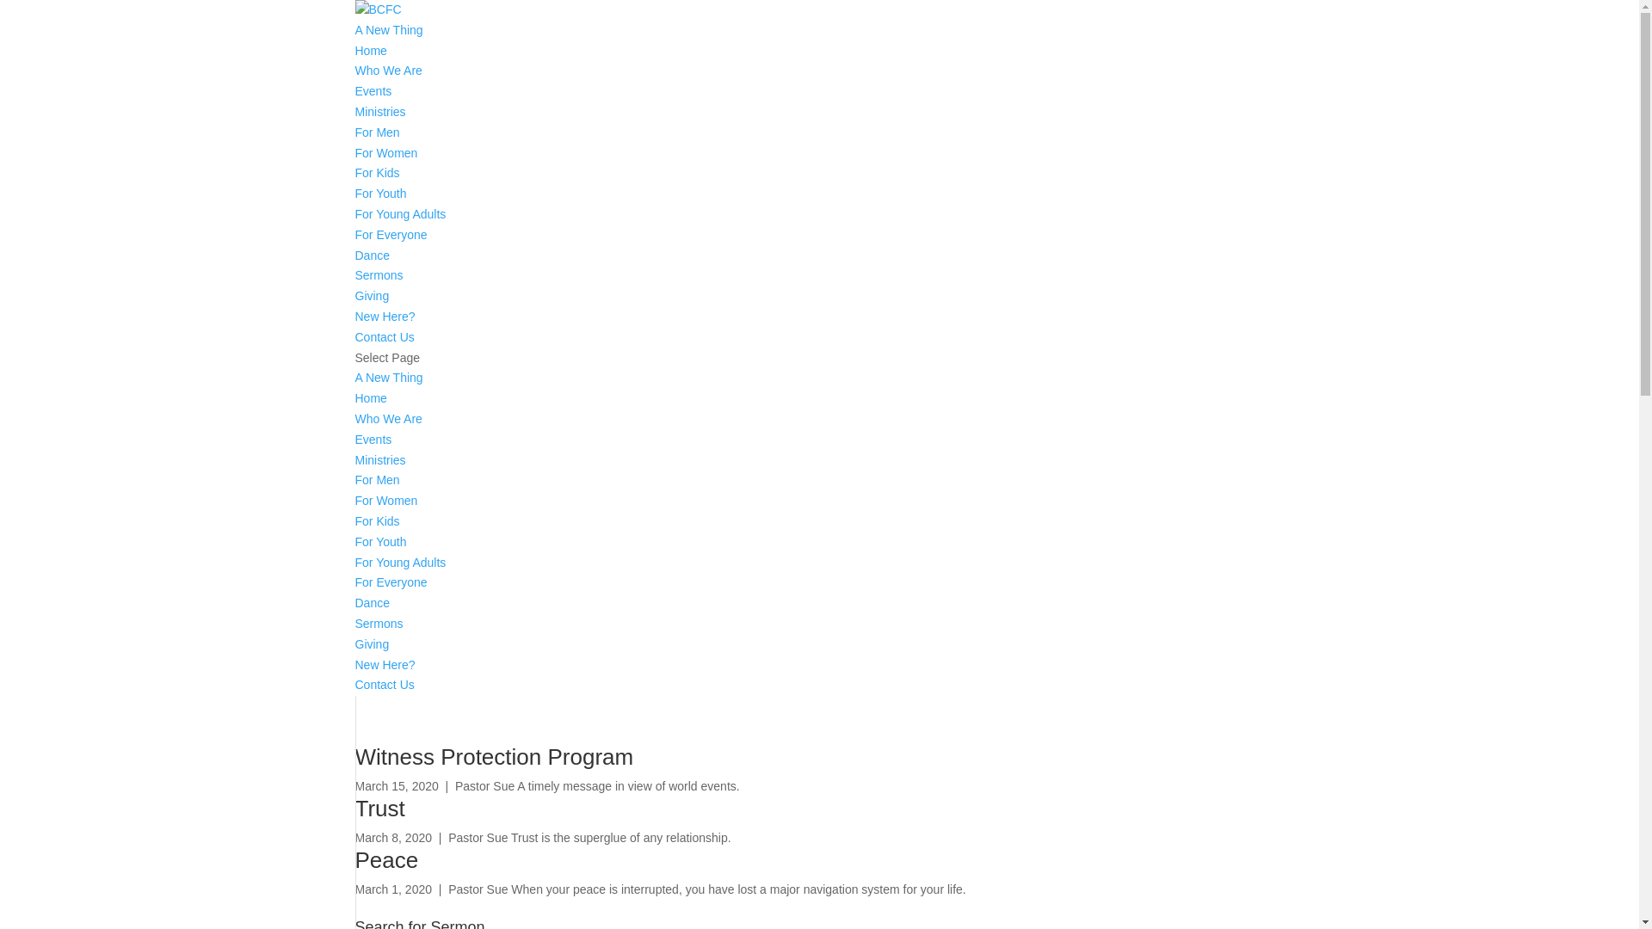  Describe the element at coordinates (379, 275) in the screenshot. I see `Sermons` at that location.